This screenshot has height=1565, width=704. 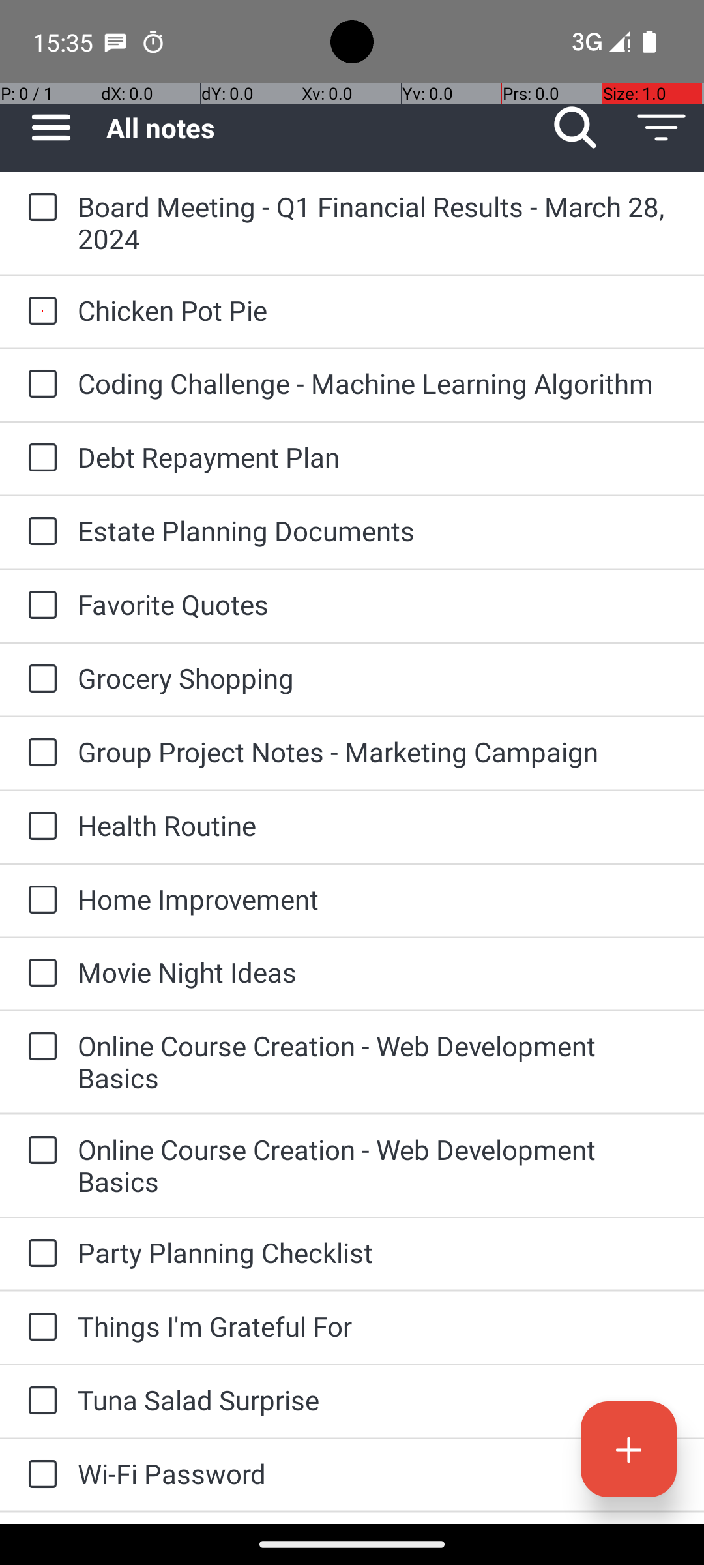 I want to click on to-do: Chicken Pot Pie, so click(x=39, y=312).